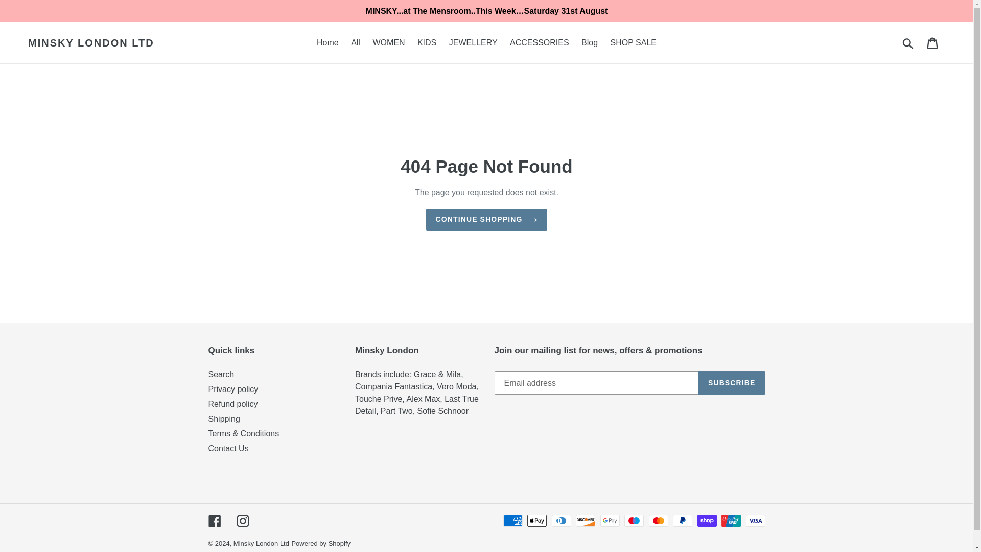 This screenshot has height=552, width=981. I want to click on SHOP SALE, so click(633, 43).